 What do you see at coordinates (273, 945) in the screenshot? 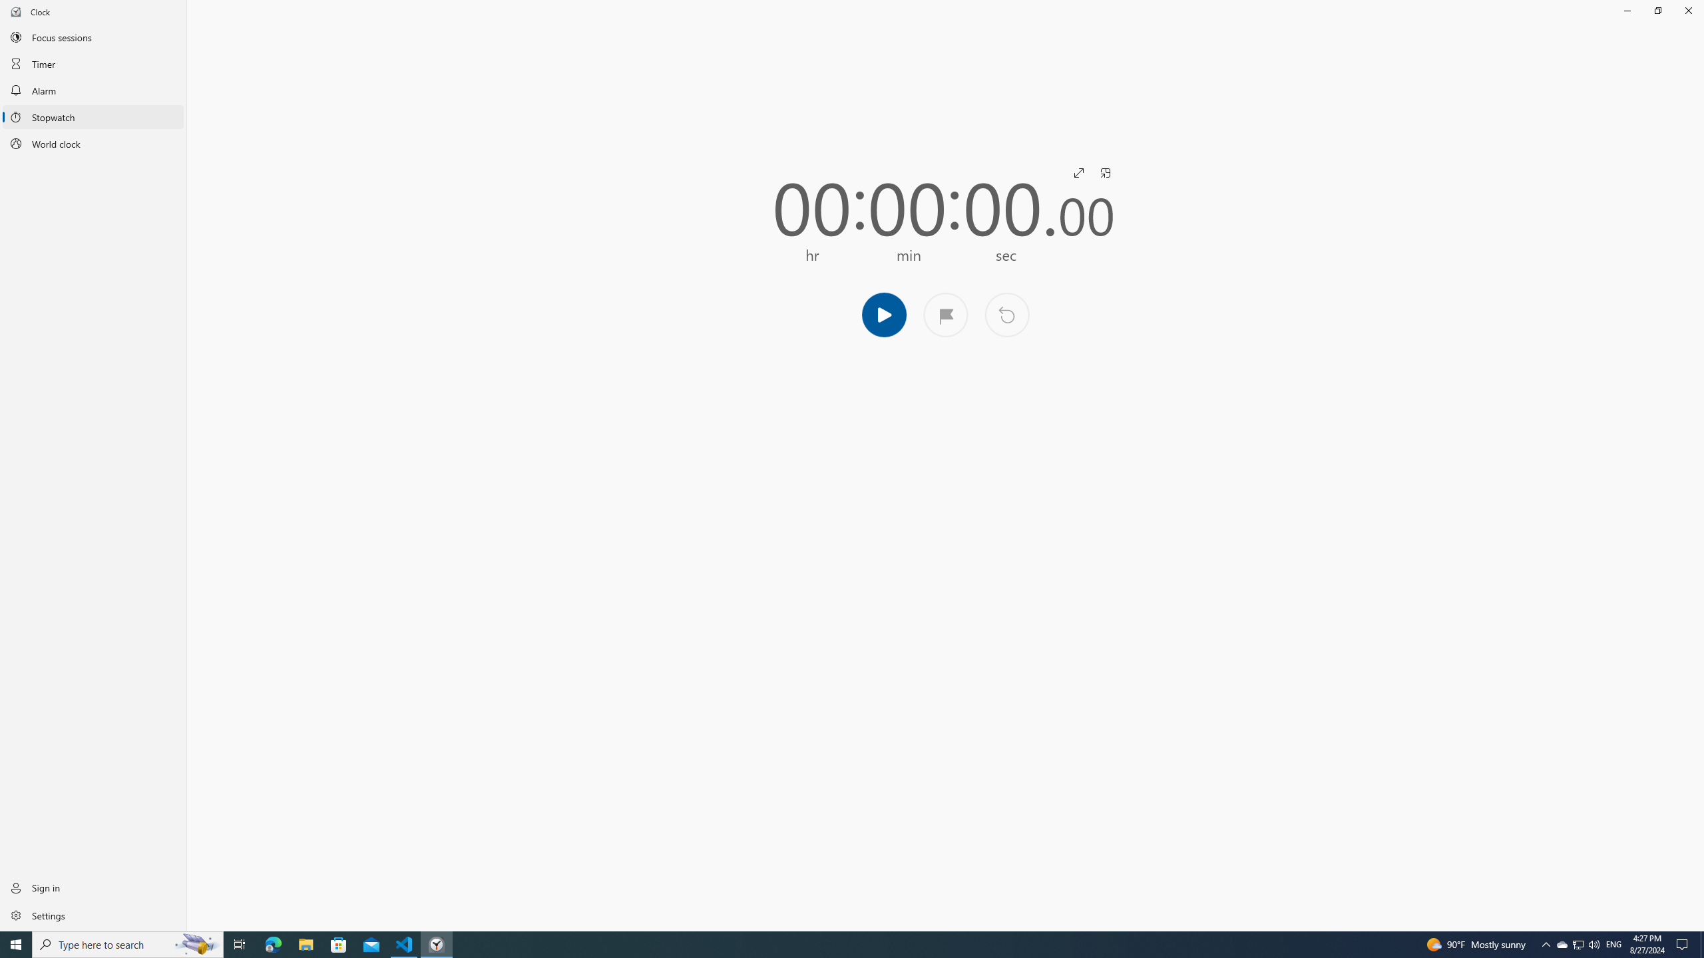
I see `Microsoft Edge` at bounding box center [273, 945].